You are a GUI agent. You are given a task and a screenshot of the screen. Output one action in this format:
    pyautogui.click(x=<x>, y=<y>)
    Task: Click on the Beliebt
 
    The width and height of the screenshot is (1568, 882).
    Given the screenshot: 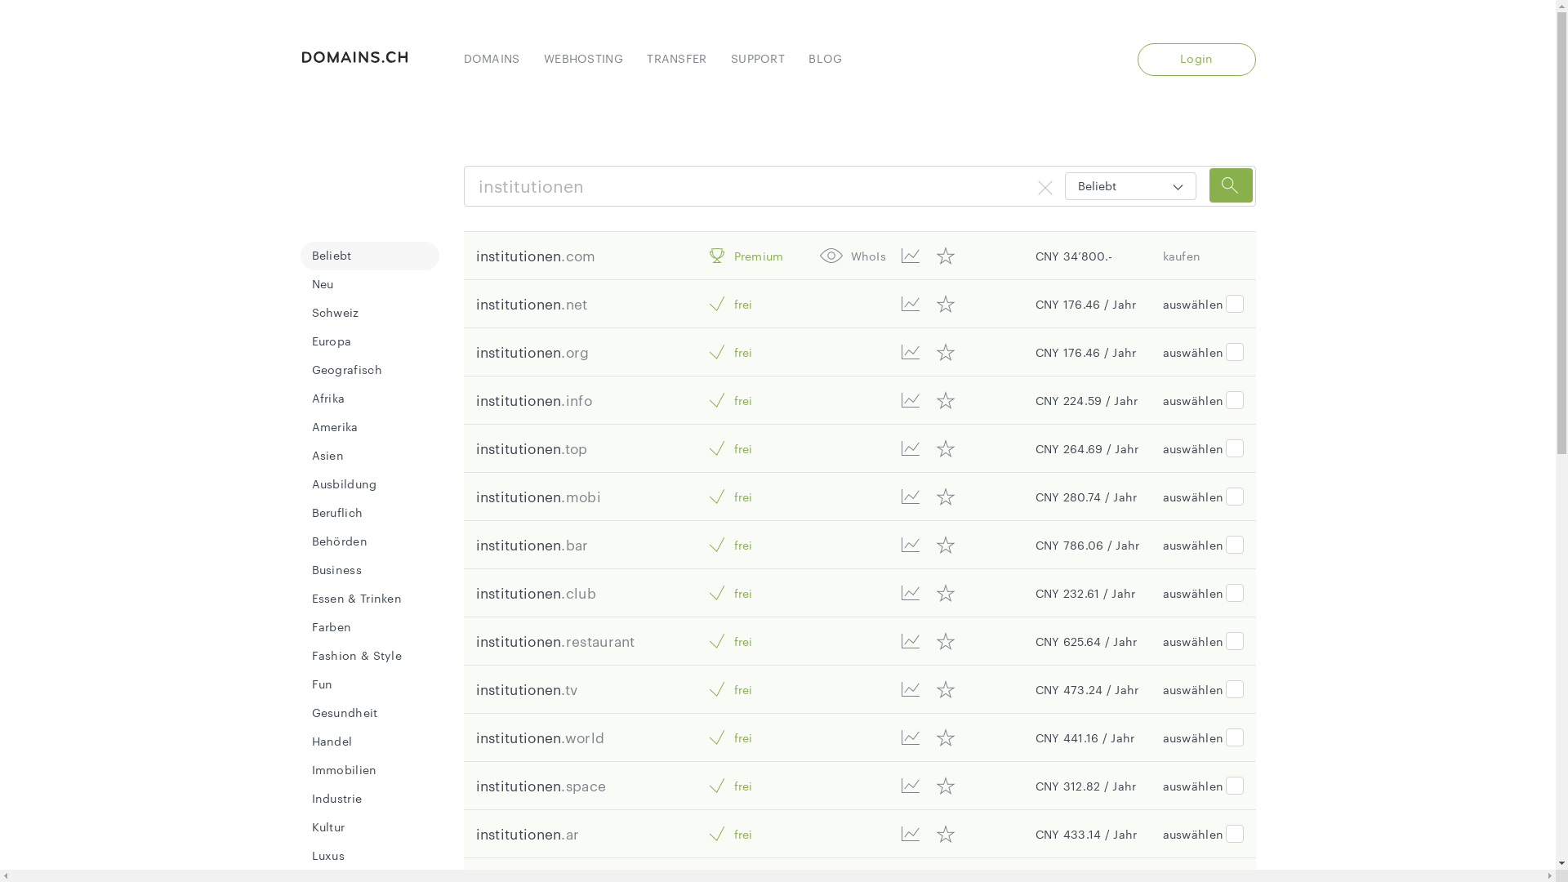 What is the action you would take?
    pyautogui.click(x=1130, y=186)
    